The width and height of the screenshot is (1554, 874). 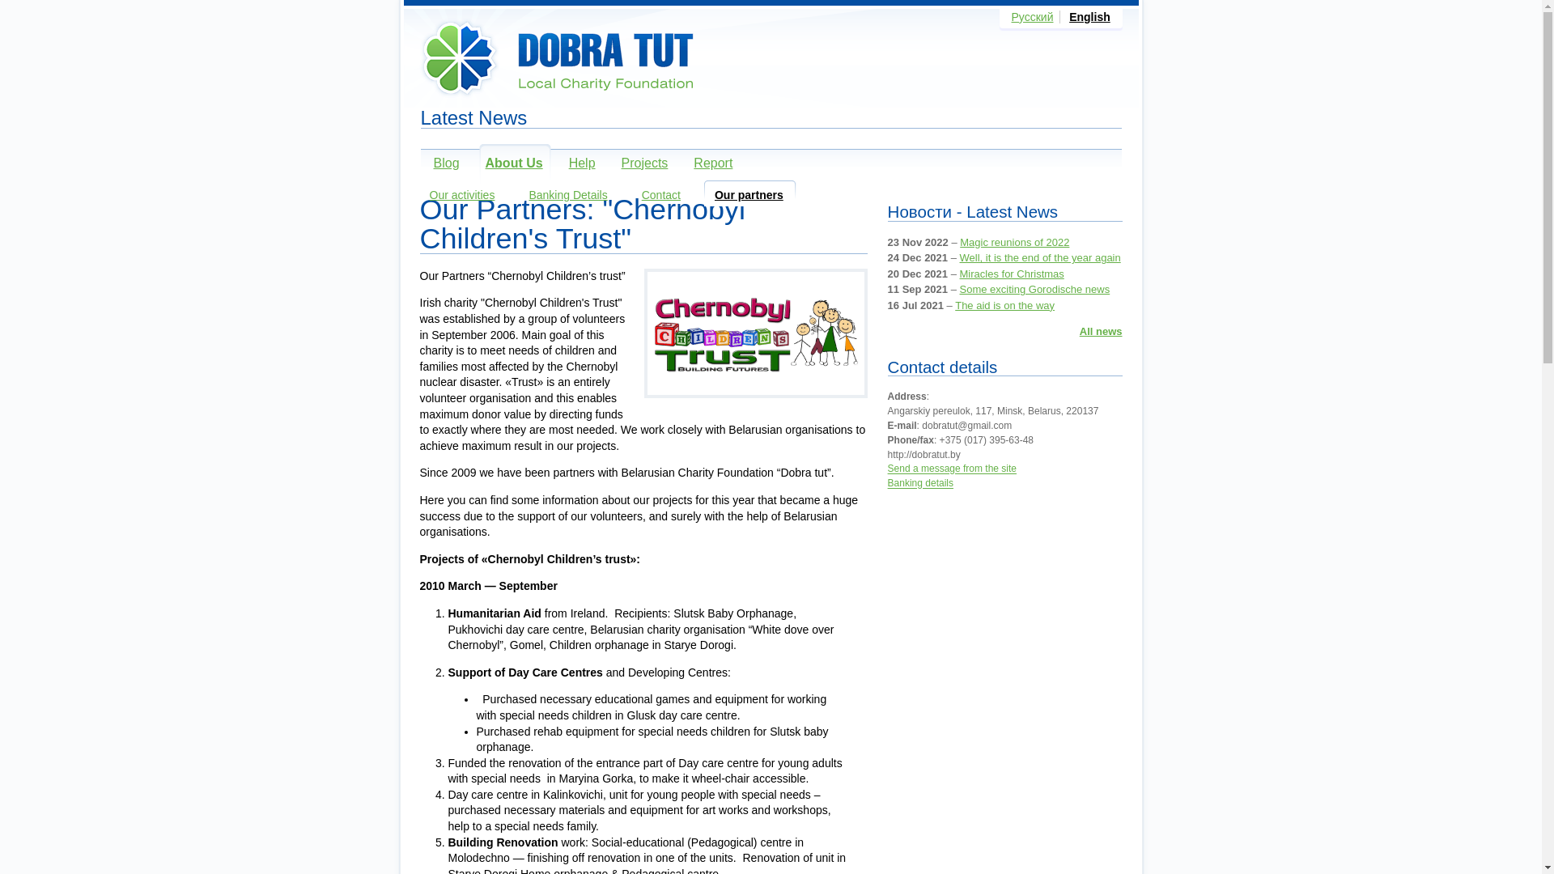 I want to click on Our partners, so click(x=743, y=193).